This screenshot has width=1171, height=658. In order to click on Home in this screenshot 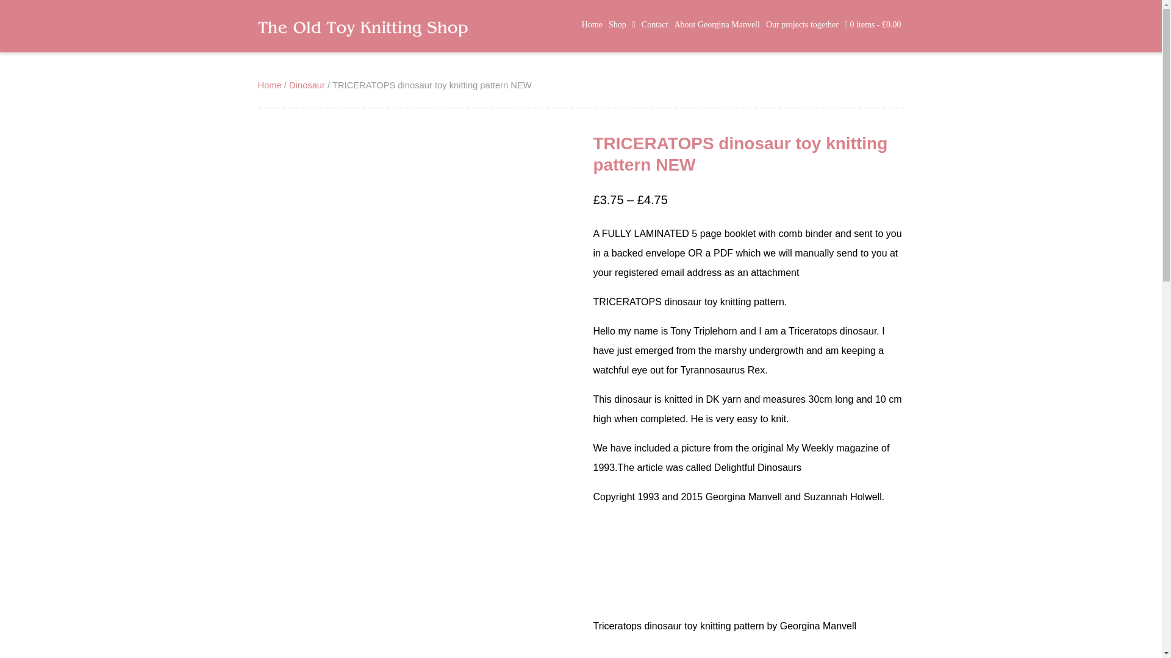, I will do `click(592, 24)`.